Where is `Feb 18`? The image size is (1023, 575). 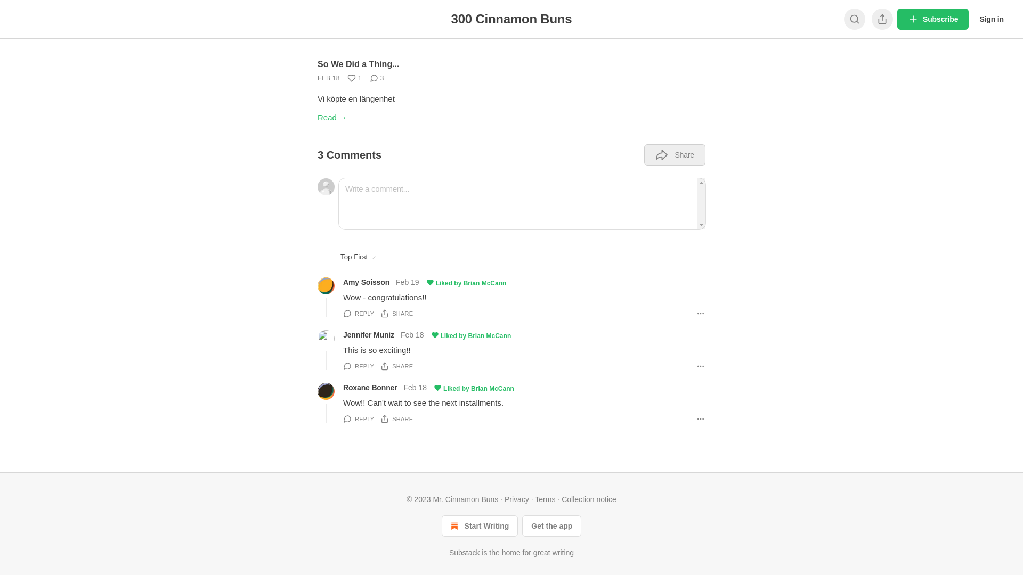
Feb 18 is located at coordinates (412, 335).